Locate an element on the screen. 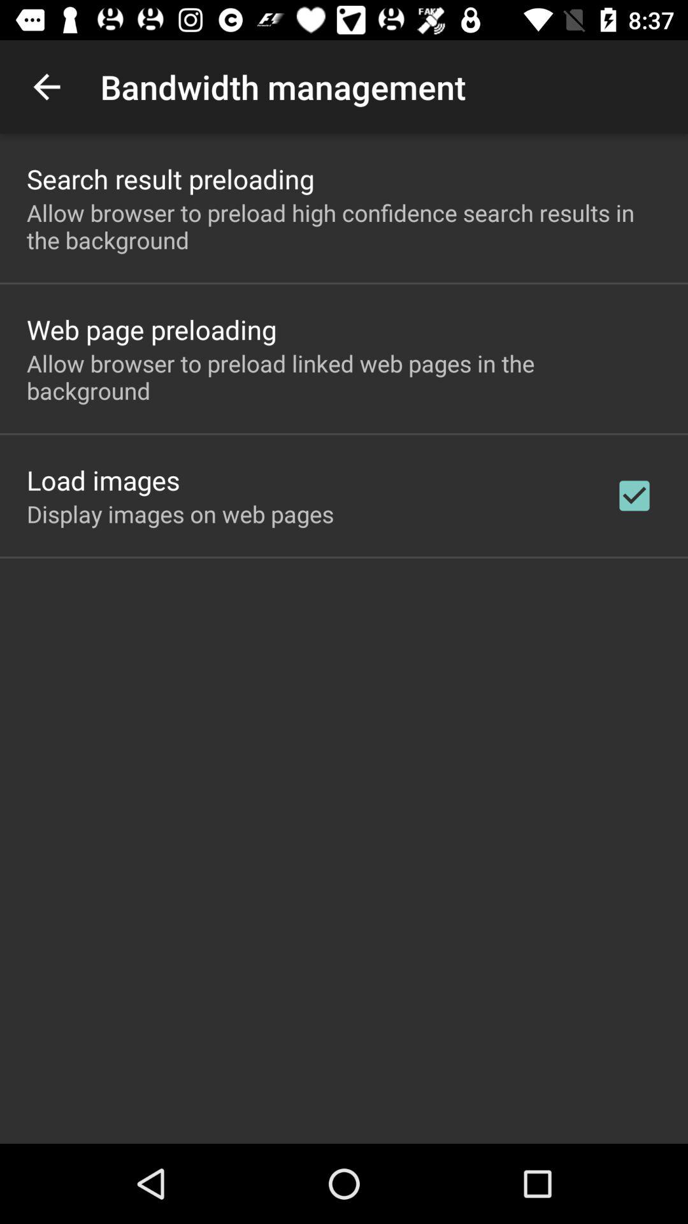 The image size is (688, 1224). press the app above the search result preloading icon is located at coordinates (47, 87).